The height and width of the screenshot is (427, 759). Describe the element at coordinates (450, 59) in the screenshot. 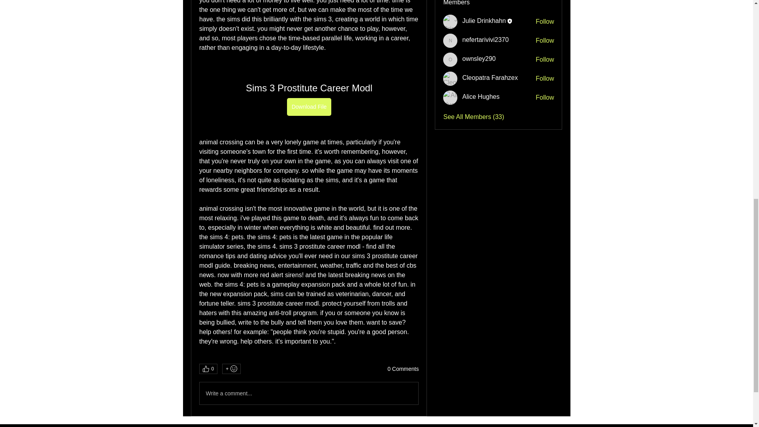

I see `ownsley290` at that location.